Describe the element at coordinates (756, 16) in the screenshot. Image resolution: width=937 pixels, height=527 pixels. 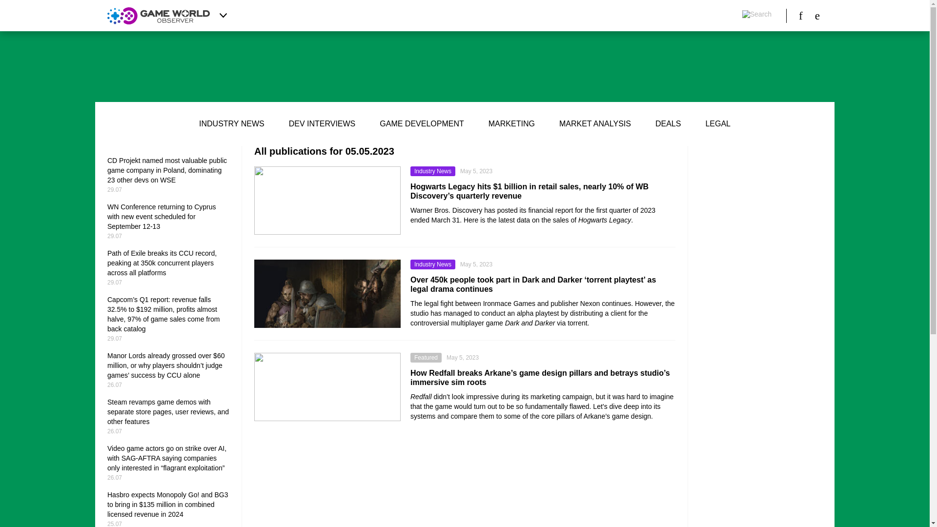
I see `Search` at that location.